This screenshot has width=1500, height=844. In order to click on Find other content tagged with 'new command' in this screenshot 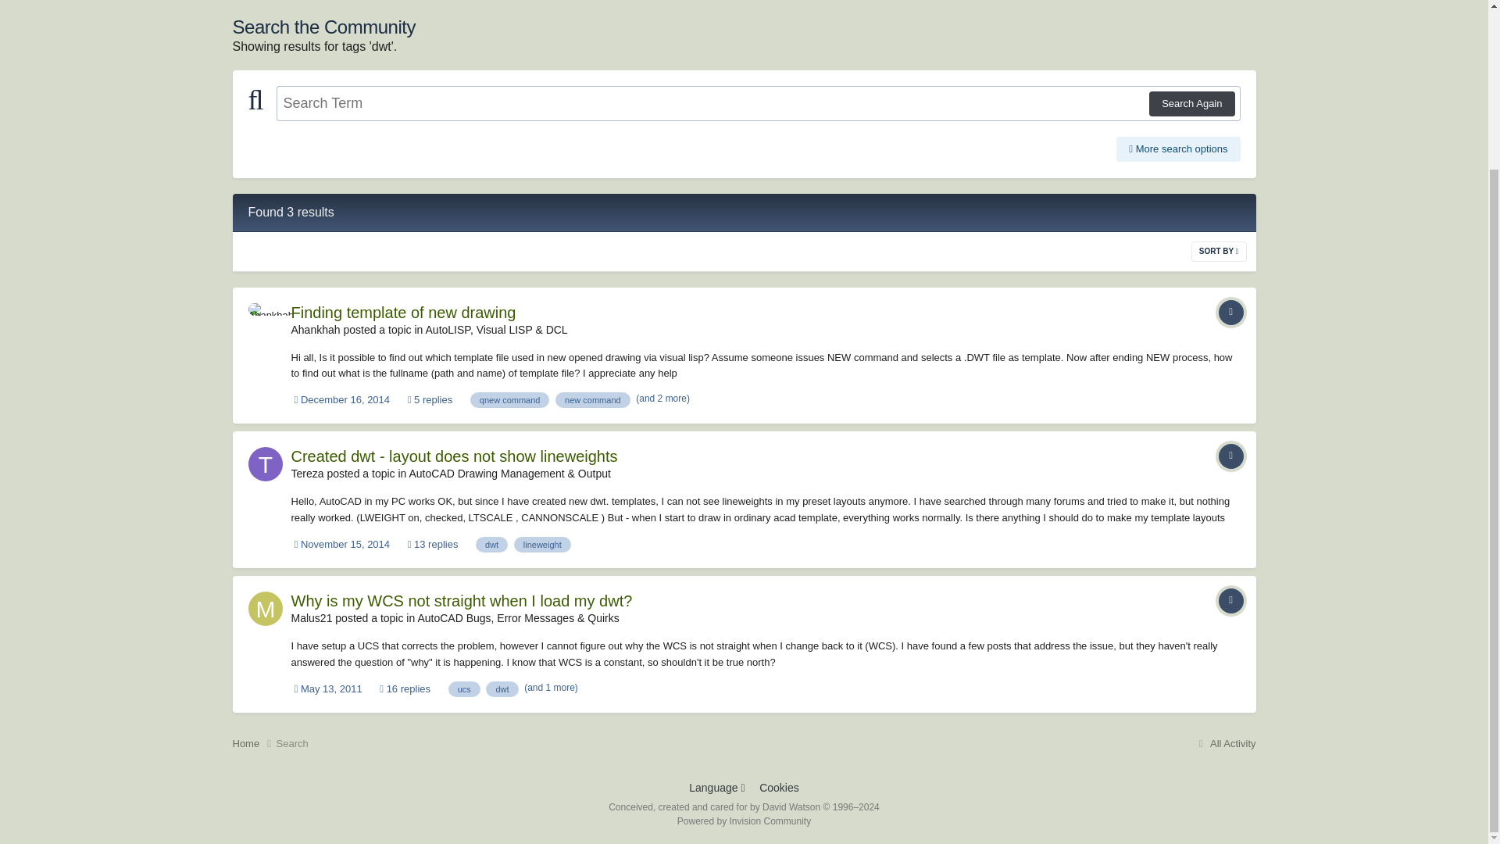, I will do `click(592, 400)`.